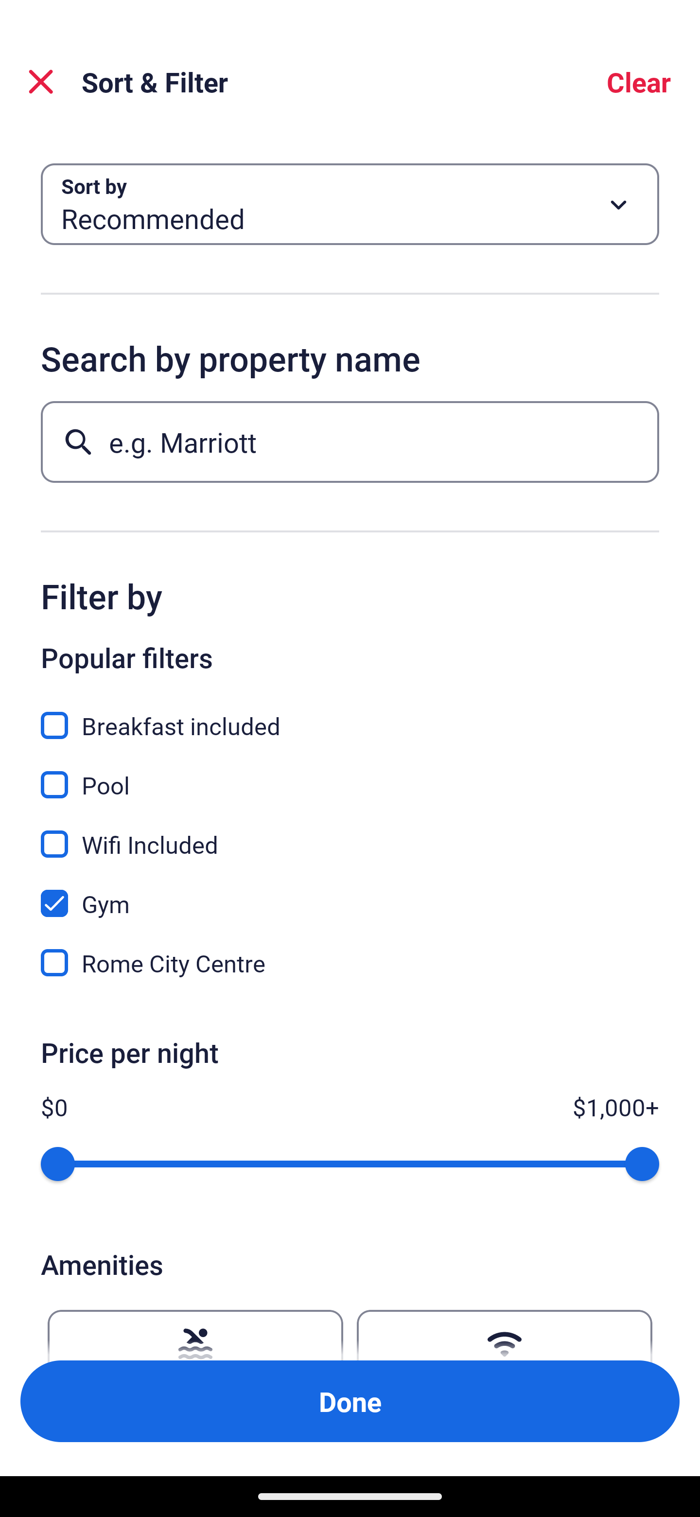  What do you see at coordinates (350, 441) in the screenshot?
I see `e.g. Marriott Button` at bounding box center [350, 441].